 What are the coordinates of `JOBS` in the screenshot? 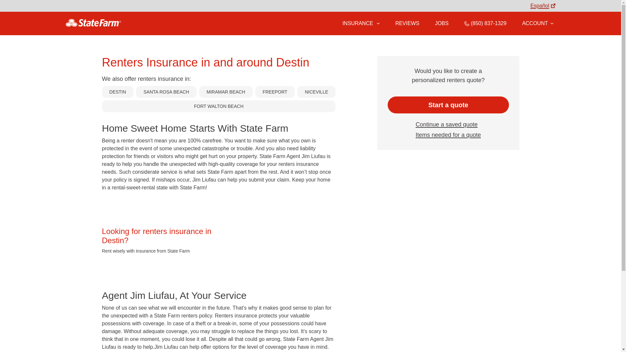 It's located at (442, 23).